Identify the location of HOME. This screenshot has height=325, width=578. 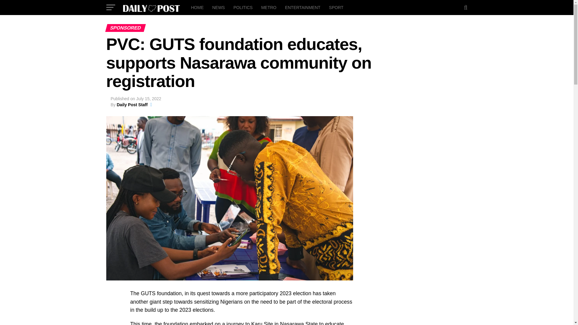
(197, 7).